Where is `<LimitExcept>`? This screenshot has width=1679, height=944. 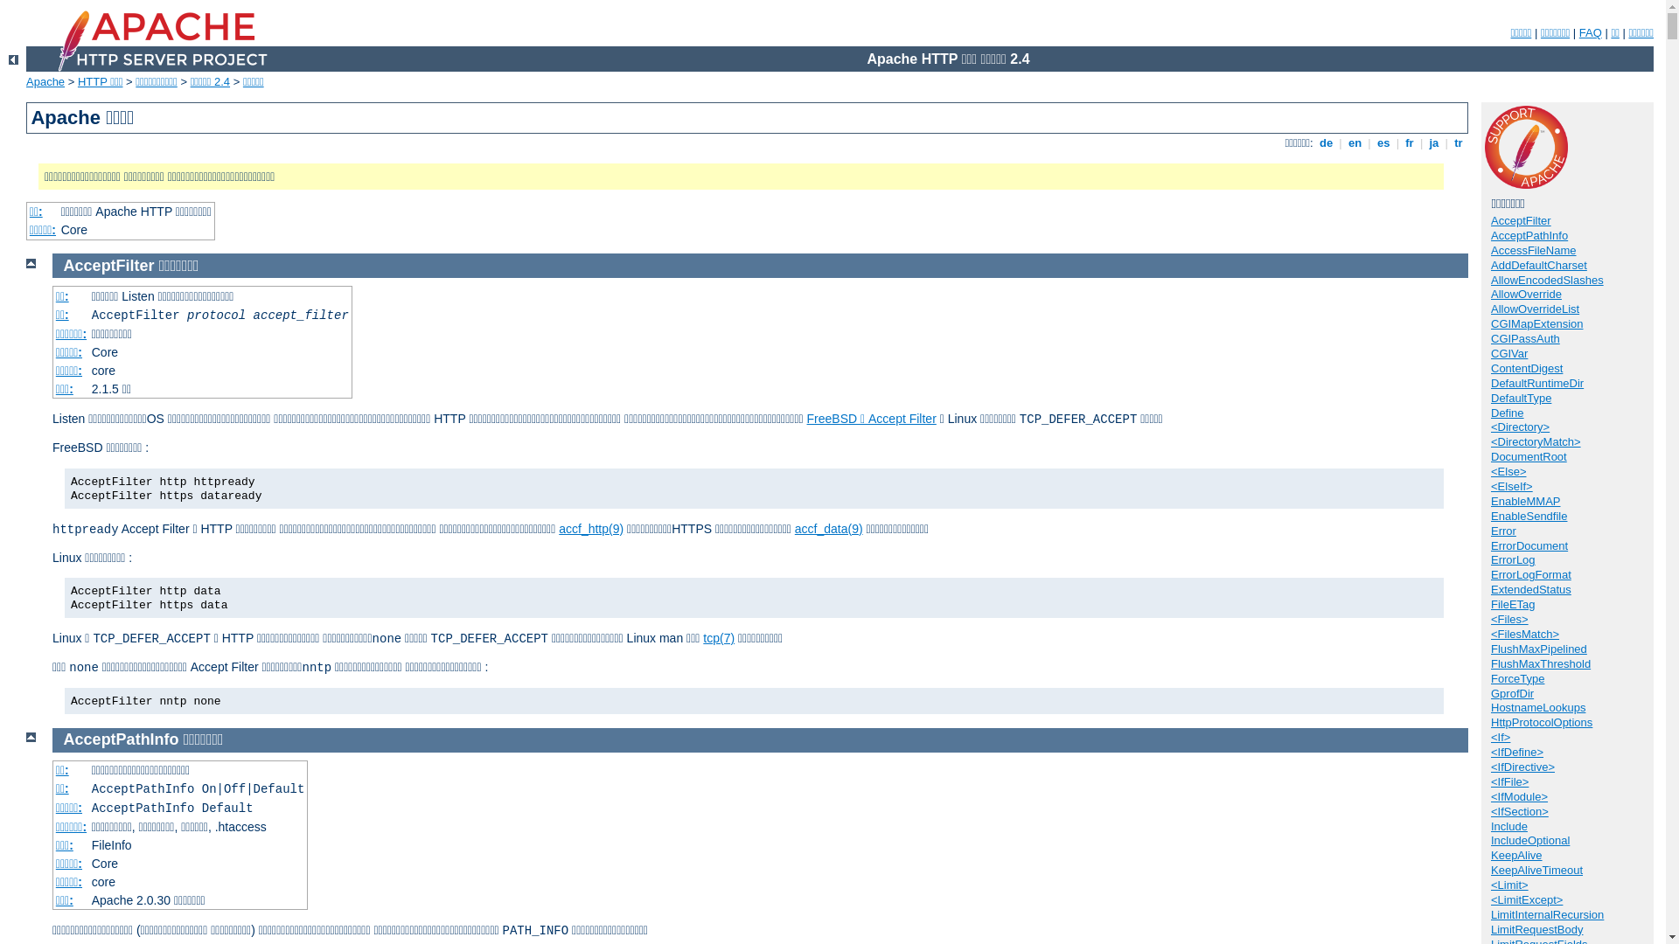 <LimitExcept> is located at coordinates (1527, 900).